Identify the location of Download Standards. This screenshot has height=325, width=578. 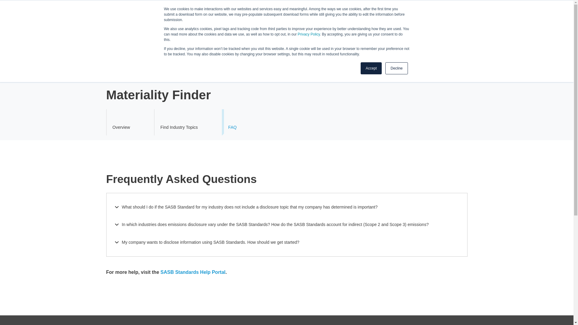
(442, 27).